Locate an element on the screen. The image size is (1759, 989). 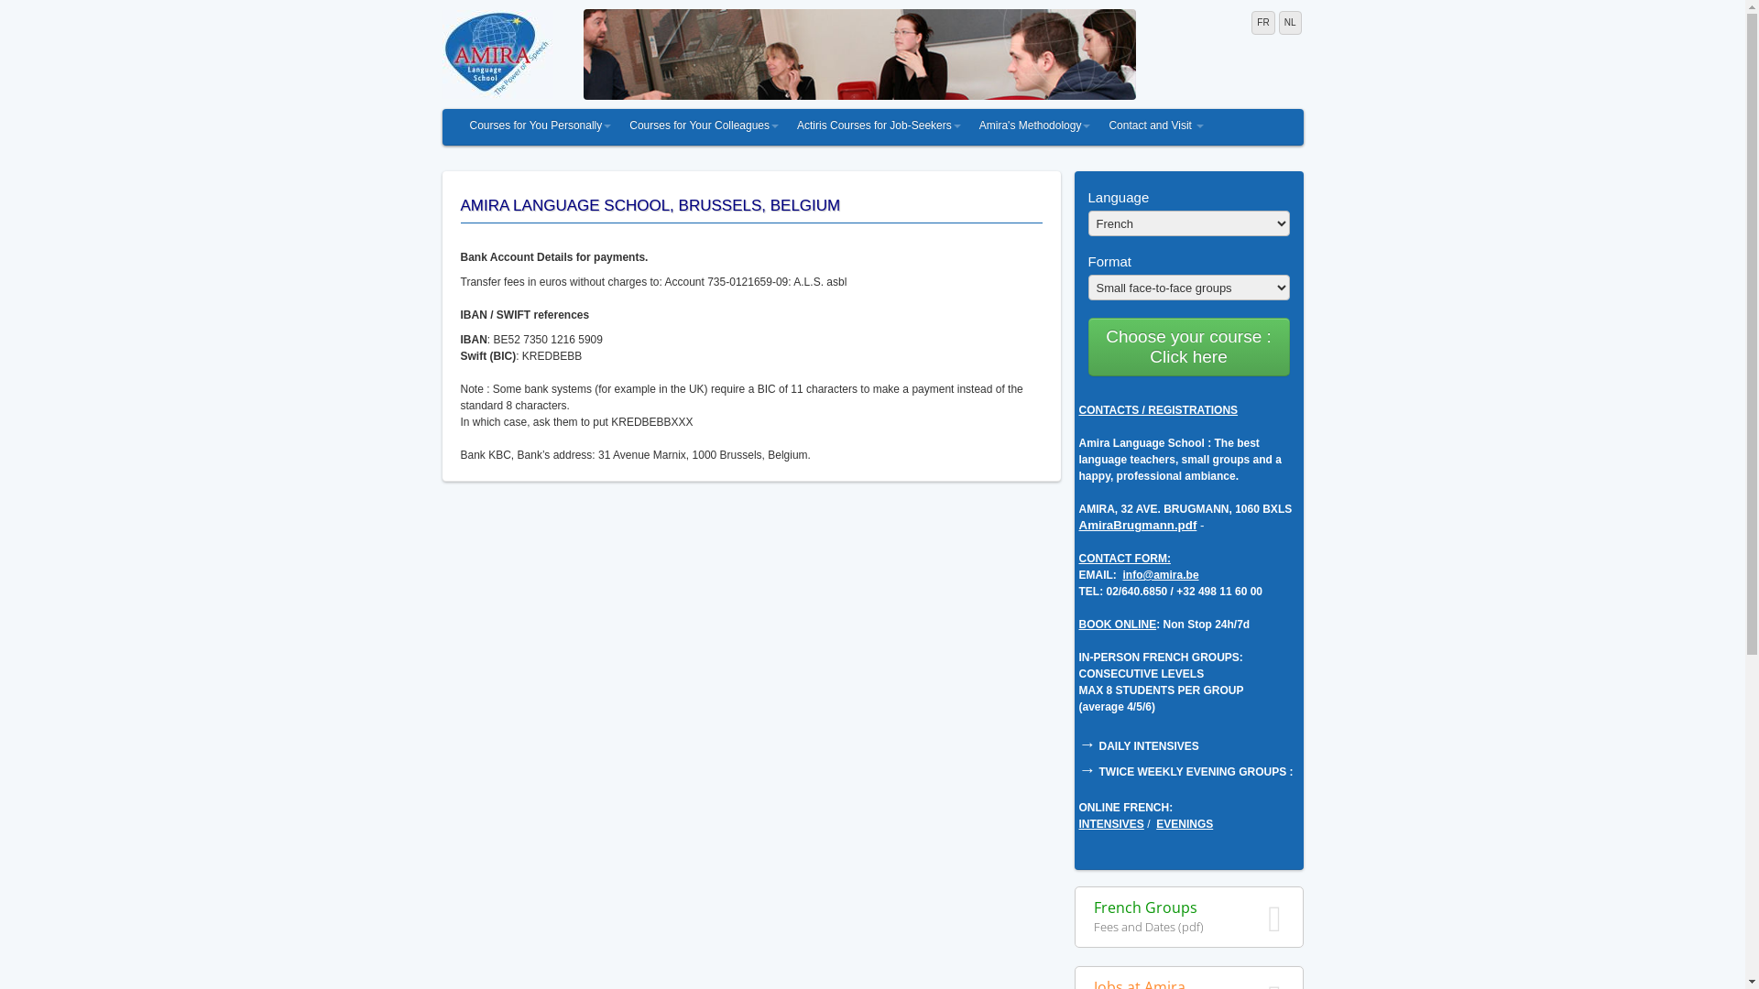
Courses for You Personally is located at coordinates (541, 126).